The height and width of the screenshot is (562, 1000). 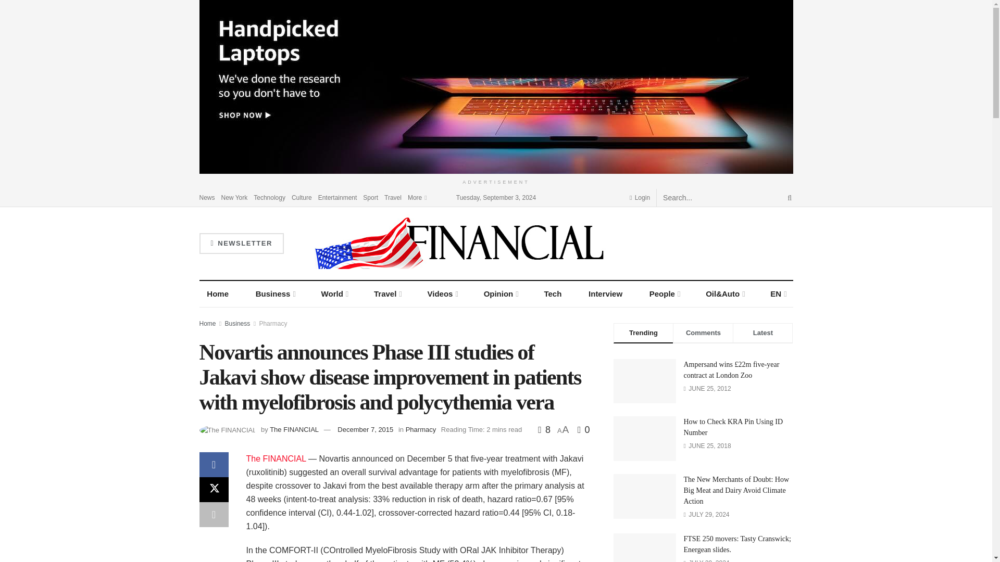 What do you see at coordinates (417, 197) in the screenshot?
I see `More` at bounding box center [417, 197].